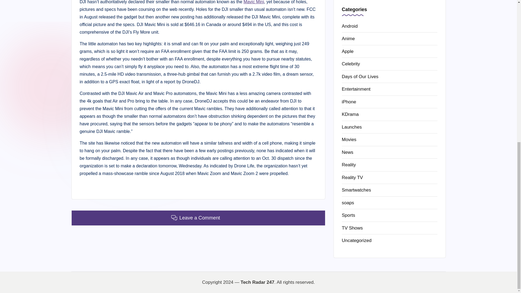 The height and width of the screenshot is (293, 521). Describe the element at coordinates (390, 89) in the screenshot. I see `Entertainment` at that location.